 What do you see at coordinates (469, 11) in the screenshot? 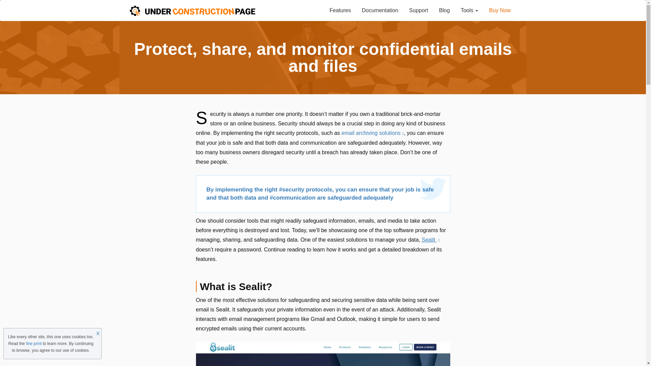
I see `Tools` at bounding box center [469, 11].